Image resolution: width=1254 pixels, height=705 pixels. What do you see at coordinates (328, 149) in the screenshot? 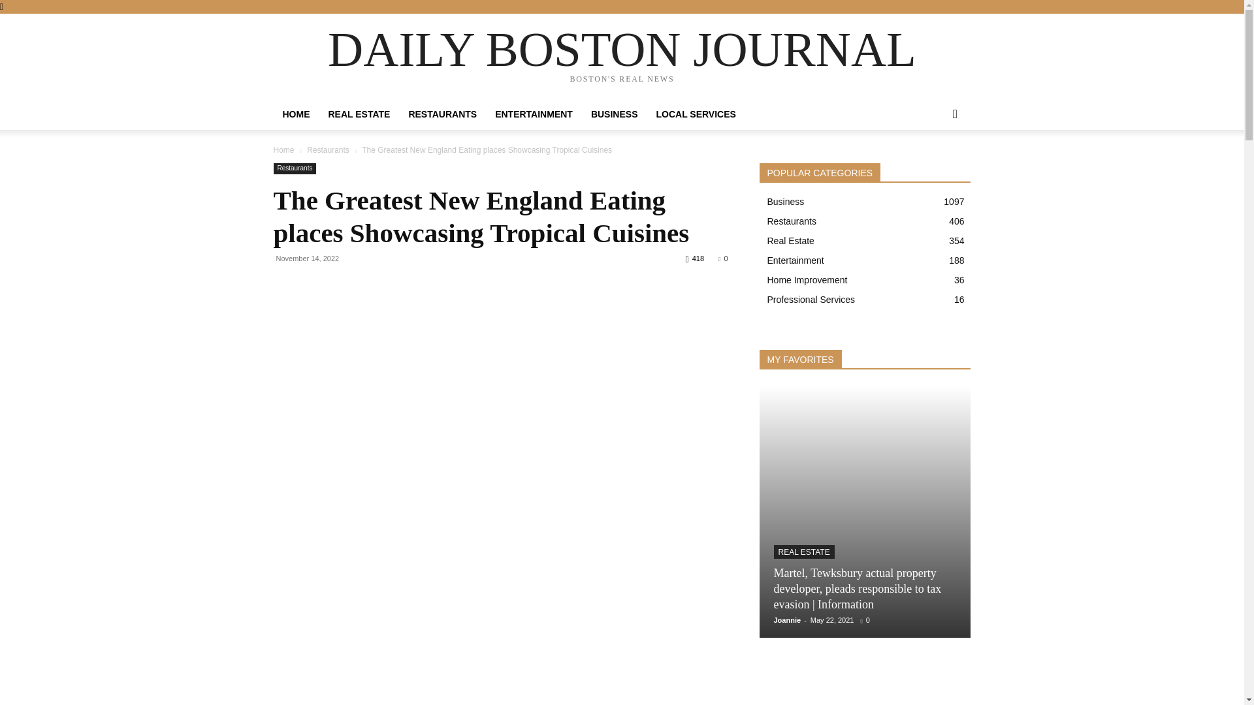
I see `View all posts in Restaurants` at bounding box center [328, 149].